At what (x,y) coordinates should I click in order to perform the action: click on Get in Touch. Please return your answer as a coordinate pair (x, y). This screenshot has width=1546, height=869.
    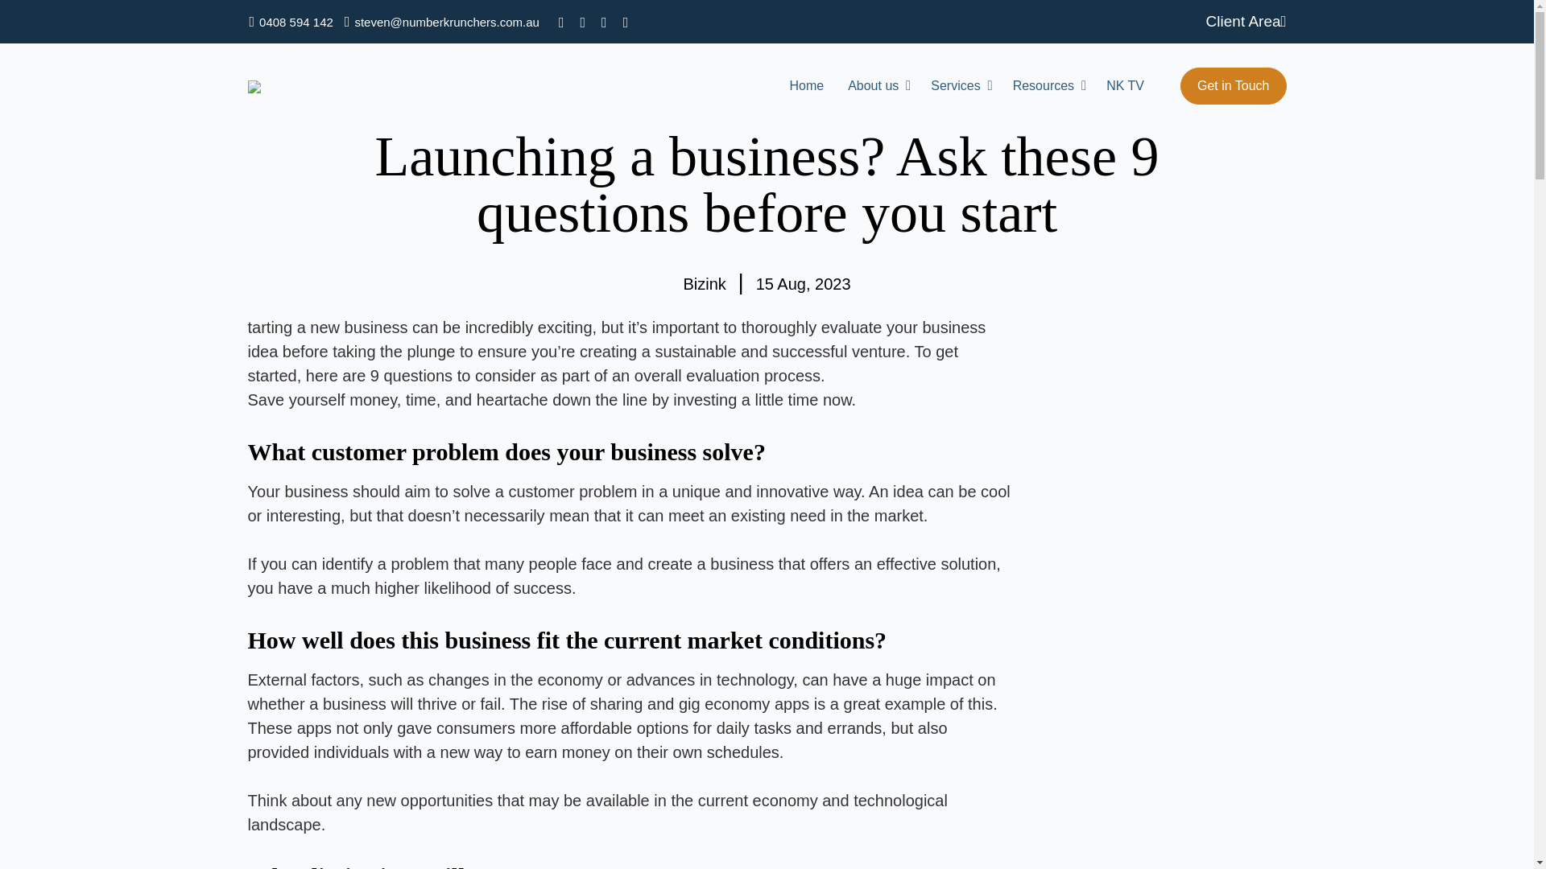
    Looking at the image, I should click on (1234, 85).